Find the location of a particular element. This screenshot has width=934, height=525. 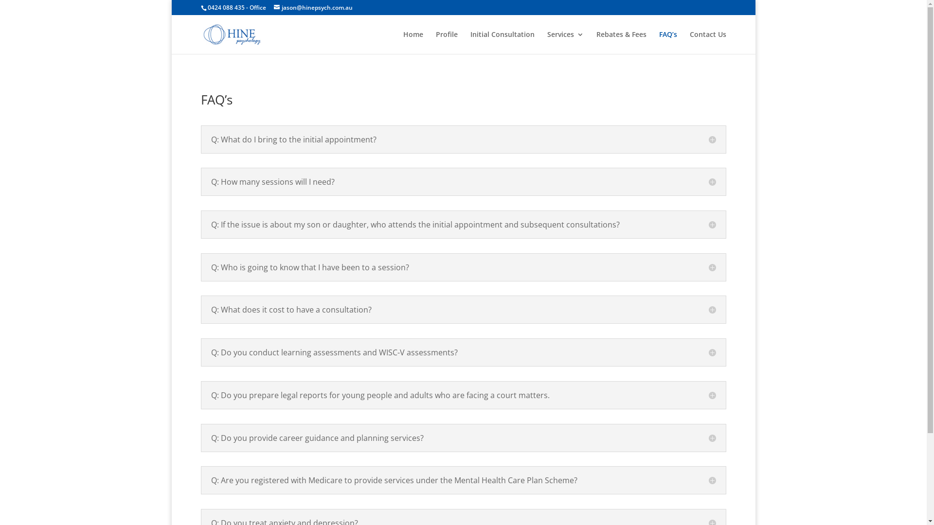

Home is located at coordinates (413, 43).